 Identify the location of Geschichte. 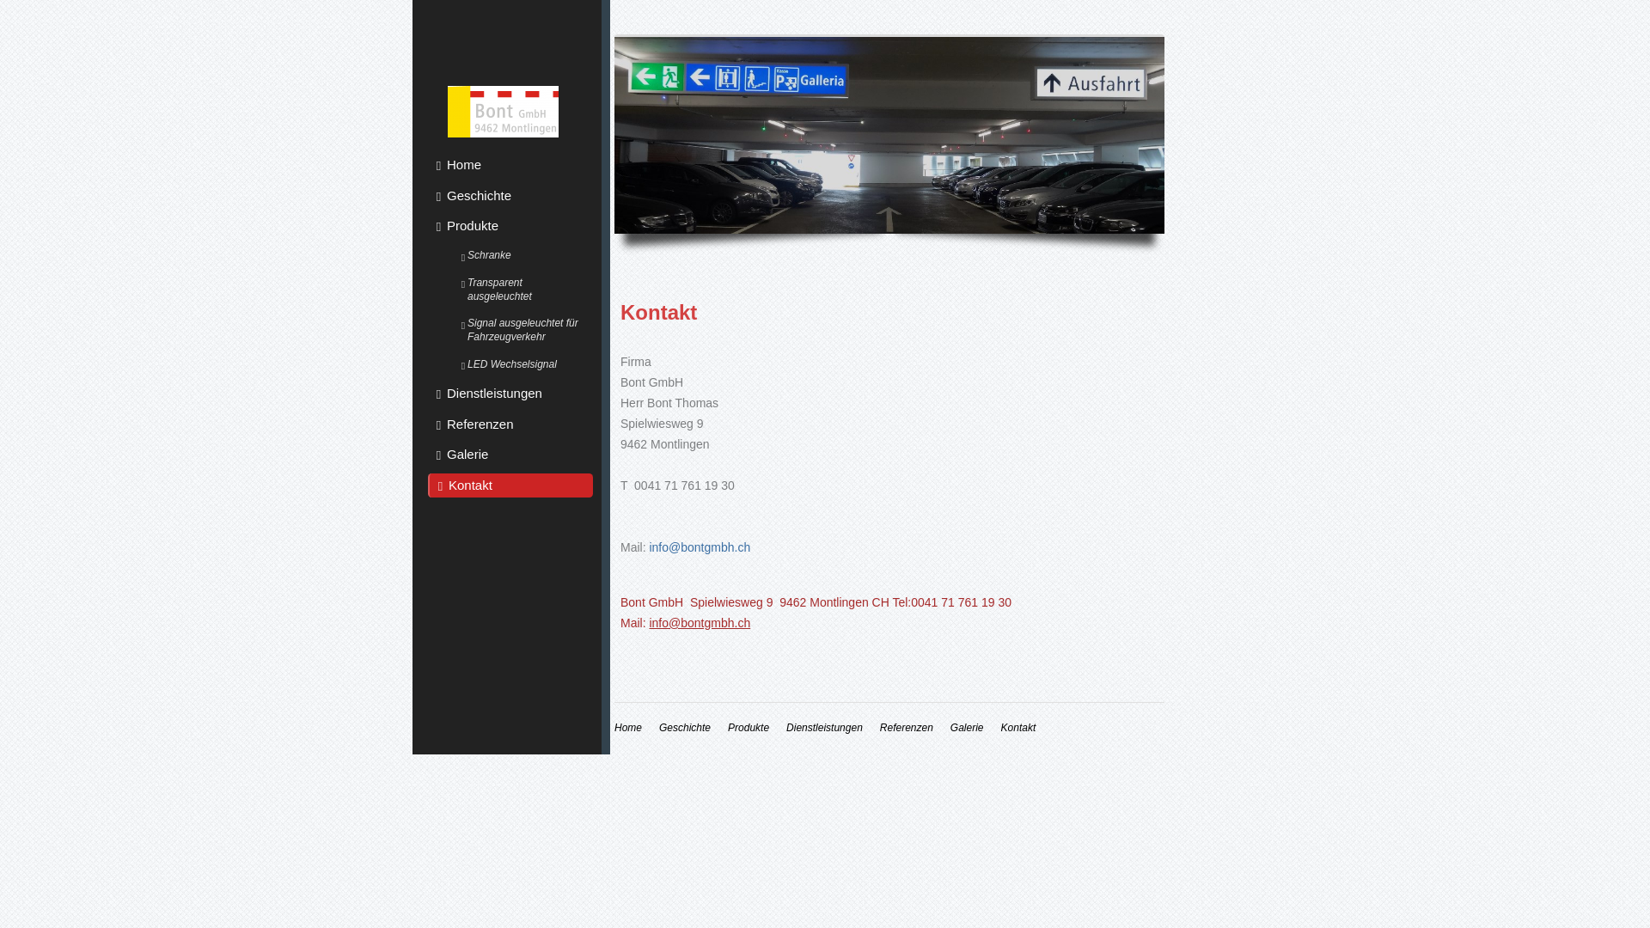
(685, 728).